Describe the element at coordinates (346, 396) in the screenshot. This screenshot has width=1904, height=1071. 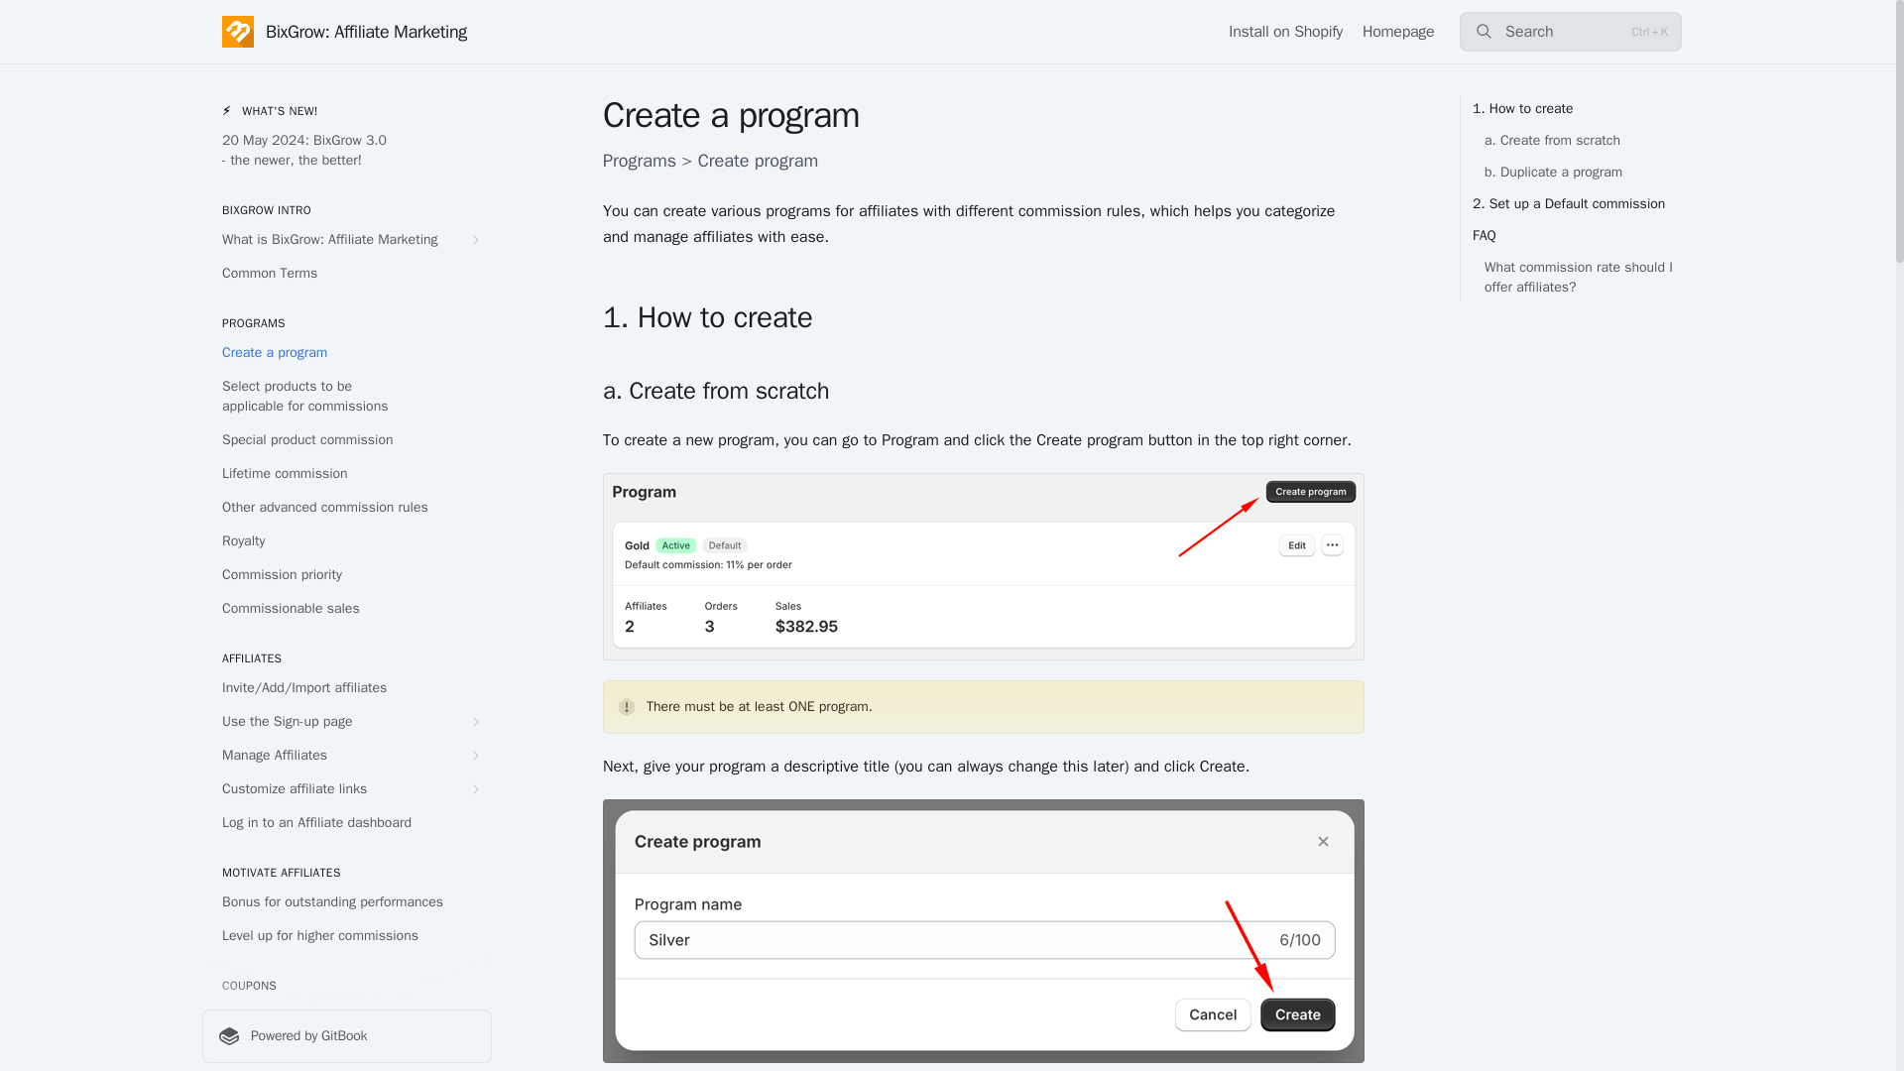
I see `Select products to be applicable for commissions` at that location.